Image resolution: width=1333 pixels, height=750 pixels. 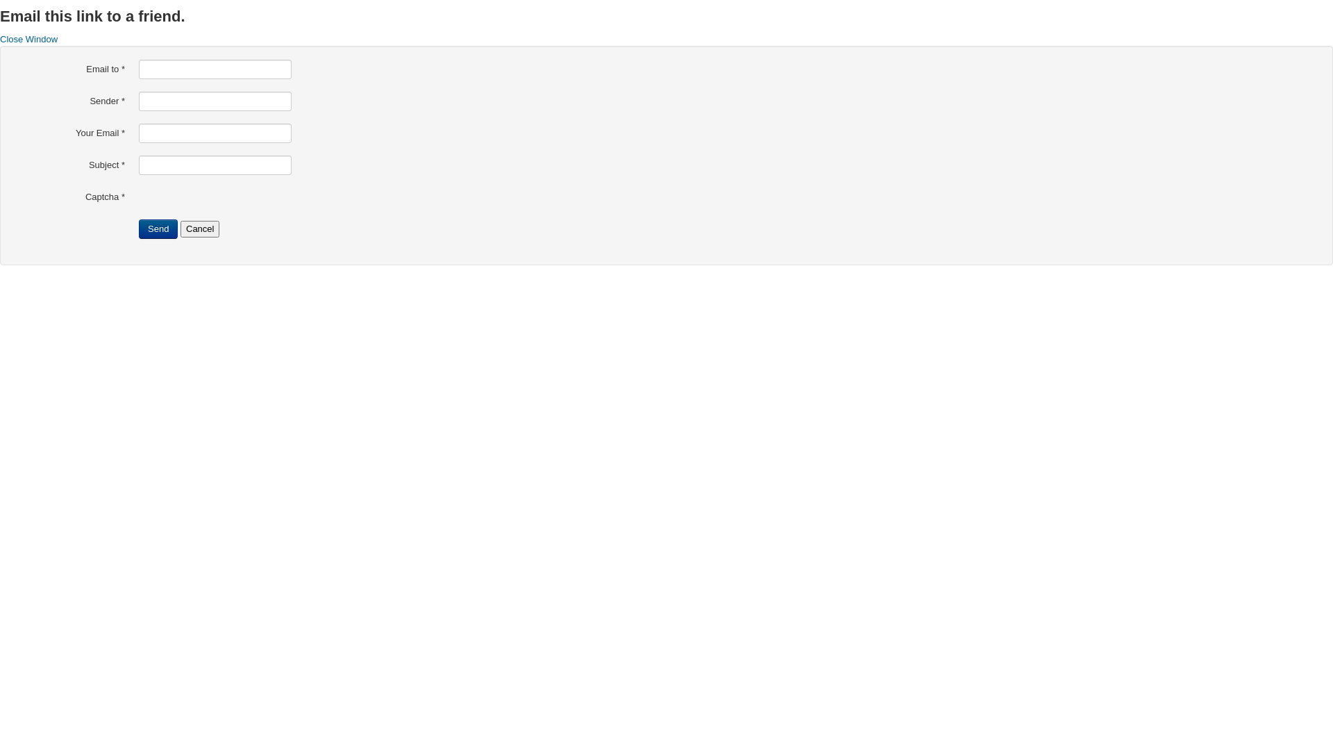 What do you see at coordinates (29, 39) in the screenshot?
I see `Close Window` at bounding box center [29, 39].